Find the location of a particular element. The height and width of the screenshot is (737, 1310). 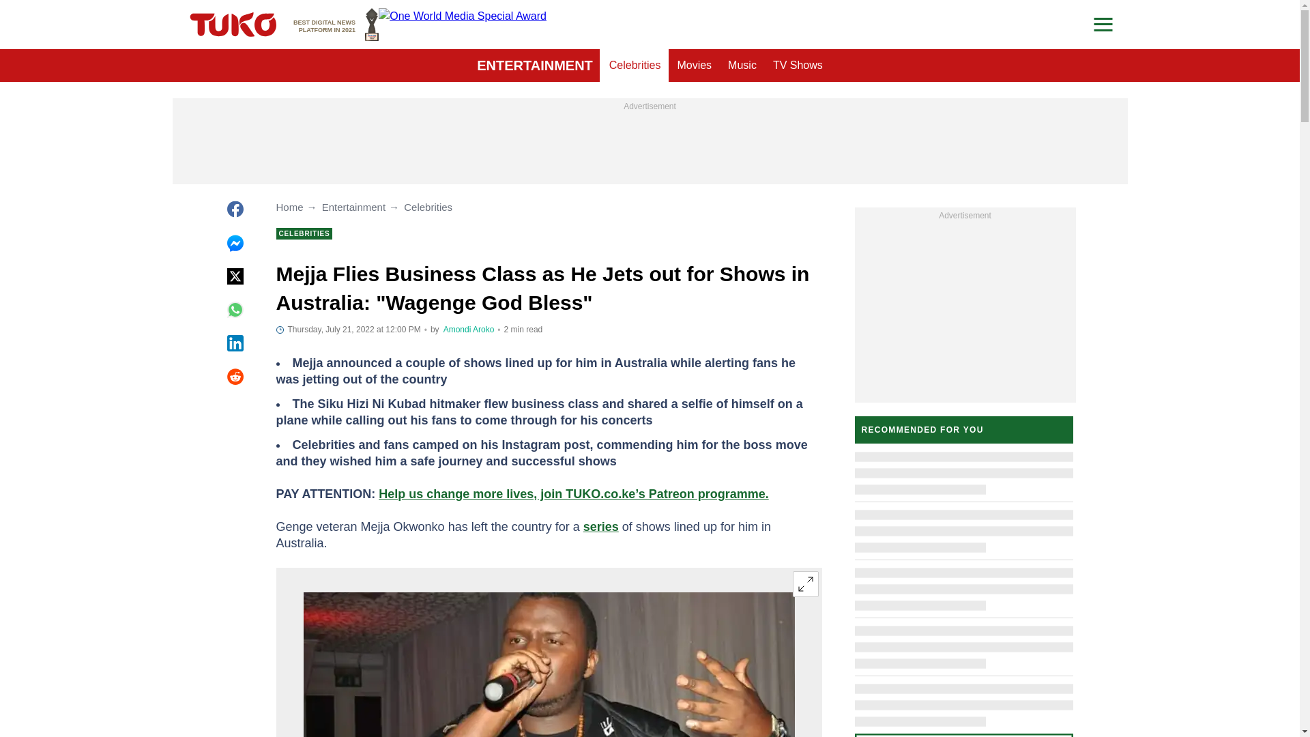

Expand image is located at coordinates (805, 584).